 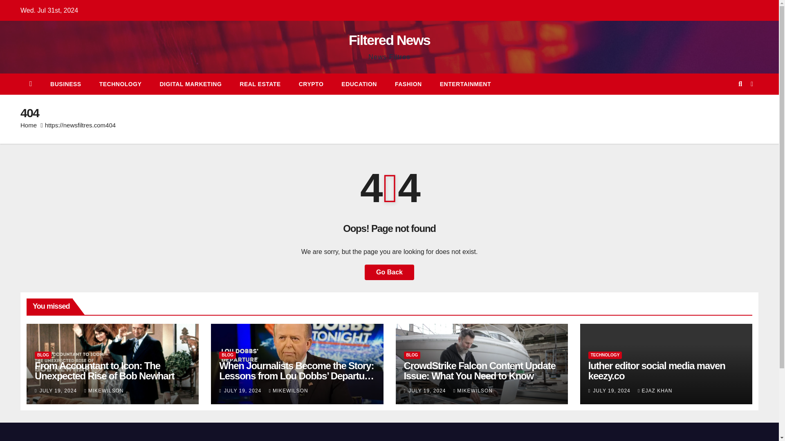 What do you see at coordinates (657, 371) in the screenshot?
I see `luther editor social media maven keezy.co` at bounding box center [657, 371].